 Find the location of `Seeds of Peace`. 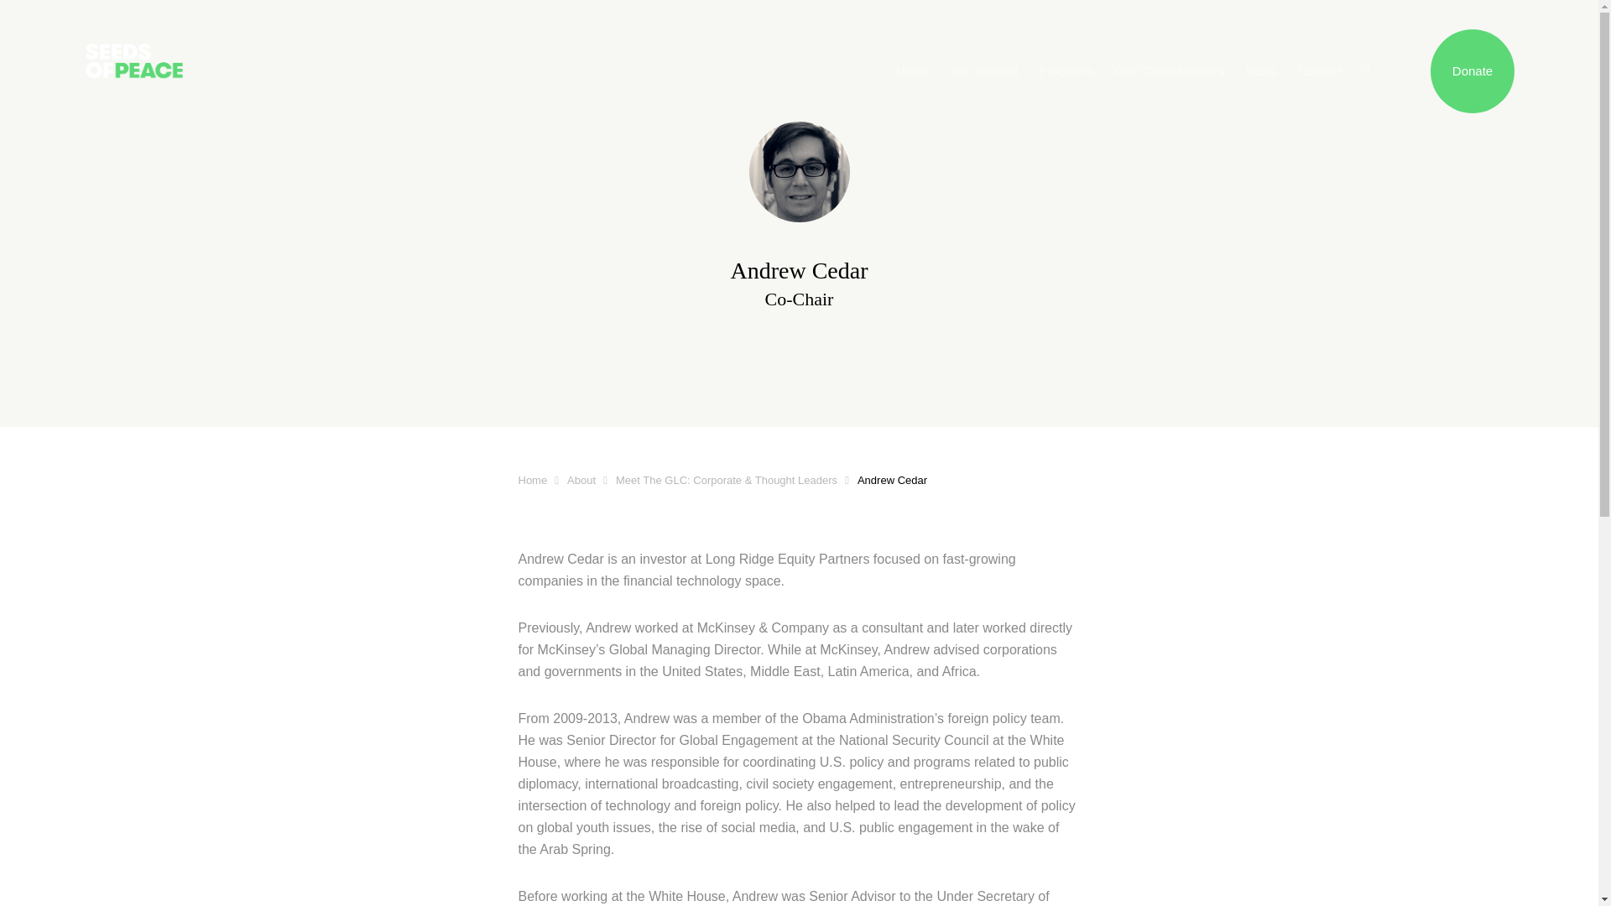

Seeds of Peace is located at coordinates (192, 40).